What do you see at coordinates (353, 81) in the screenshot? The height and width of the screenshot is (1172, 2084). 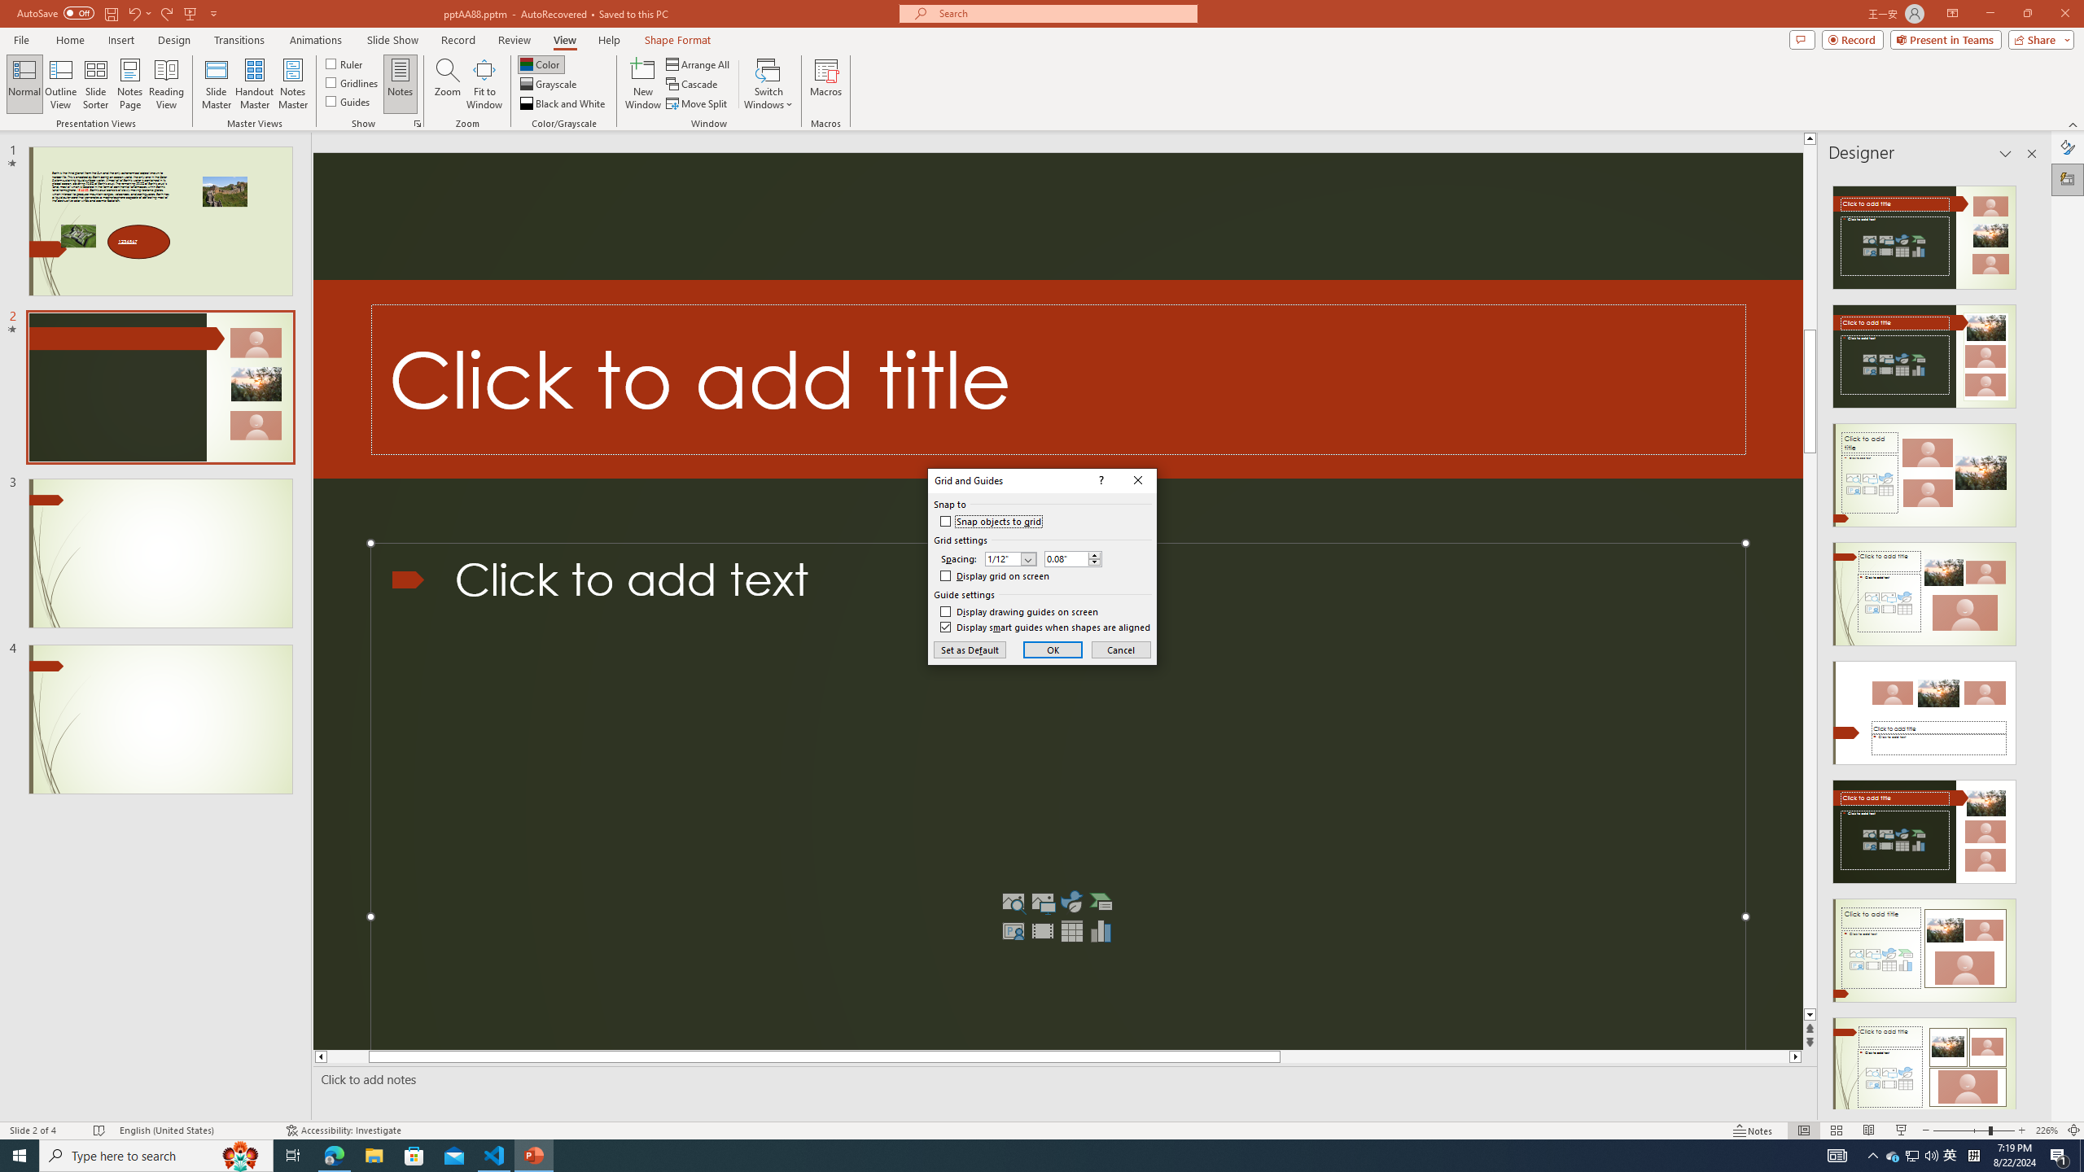 I see `Gridlines` at bounding box center [353, 81].